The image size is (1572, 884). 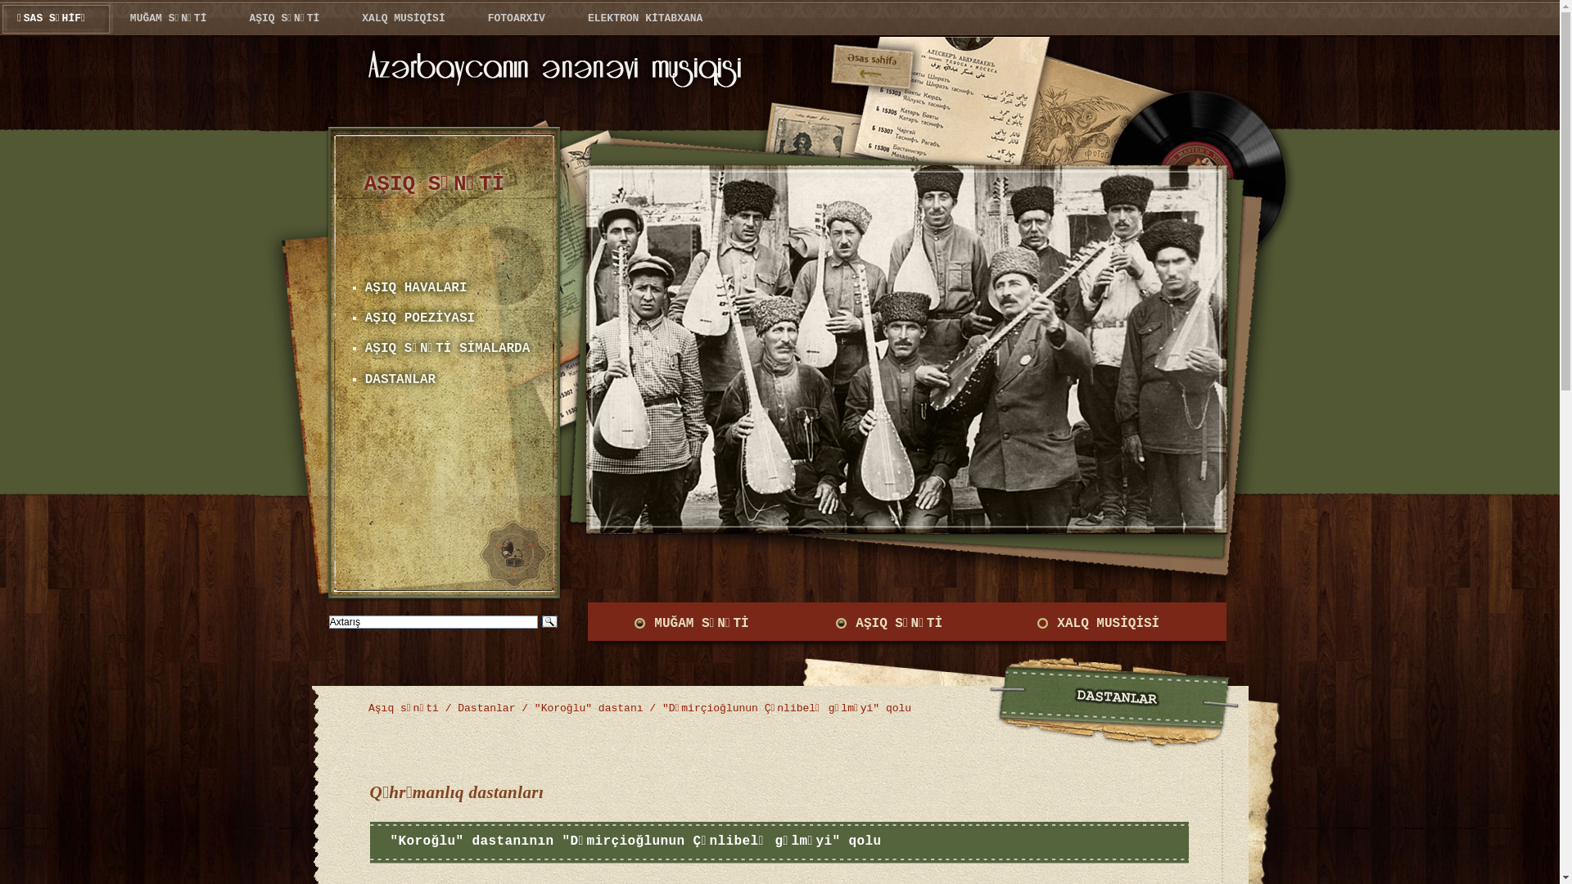 What do you see at coordinates (400, 379) in the screenshot?
I see `DASTANLAR` at bounding box center [400, 379].